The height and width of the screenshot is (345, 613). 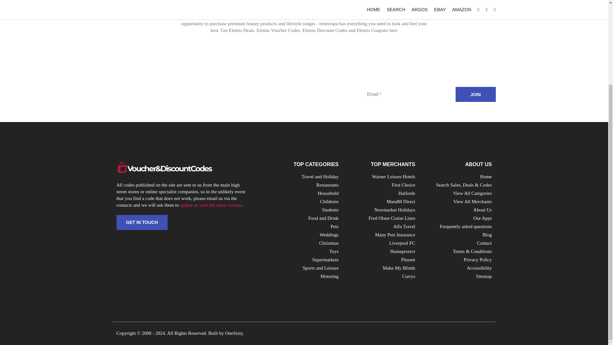 I want to click on Childrens, so click(x=329, y=202).